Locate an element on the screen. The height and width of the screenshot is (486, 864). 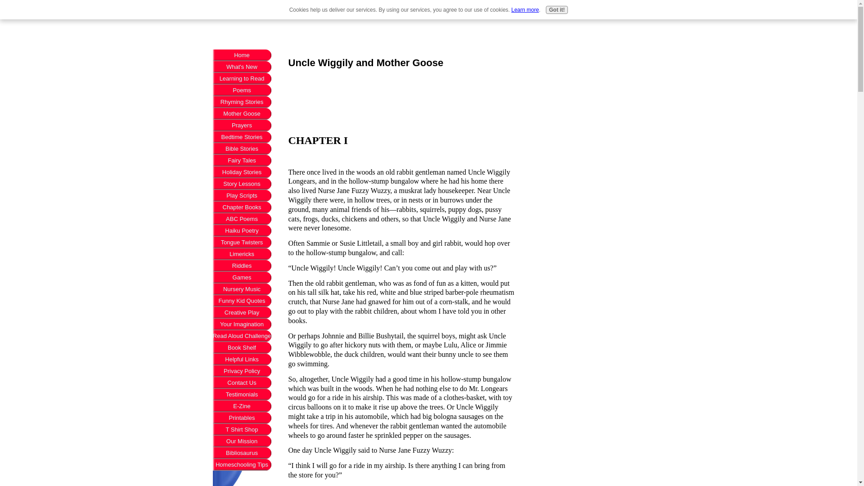
Learning to Read is located at coordinates (242, 78).